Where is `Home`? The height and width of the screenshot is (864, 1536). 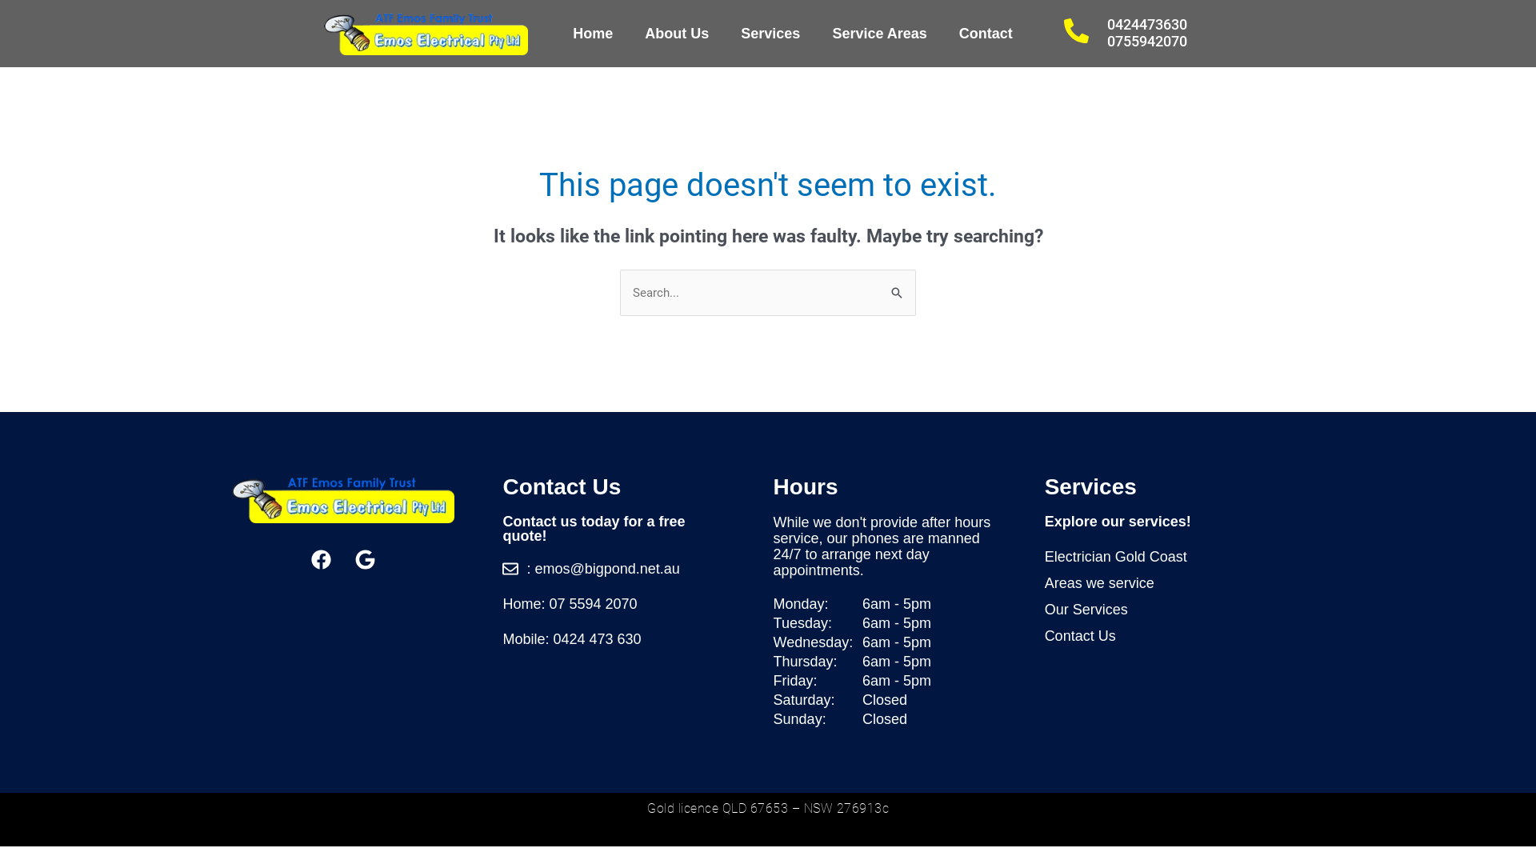
Home is located at coordinates (593, 34).